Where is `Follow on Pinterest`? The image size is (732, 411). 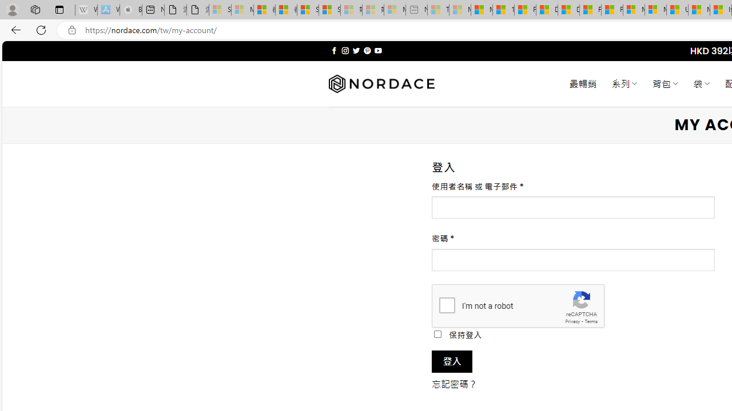 Follow on Pinterest is located at coordinates (367, 50).